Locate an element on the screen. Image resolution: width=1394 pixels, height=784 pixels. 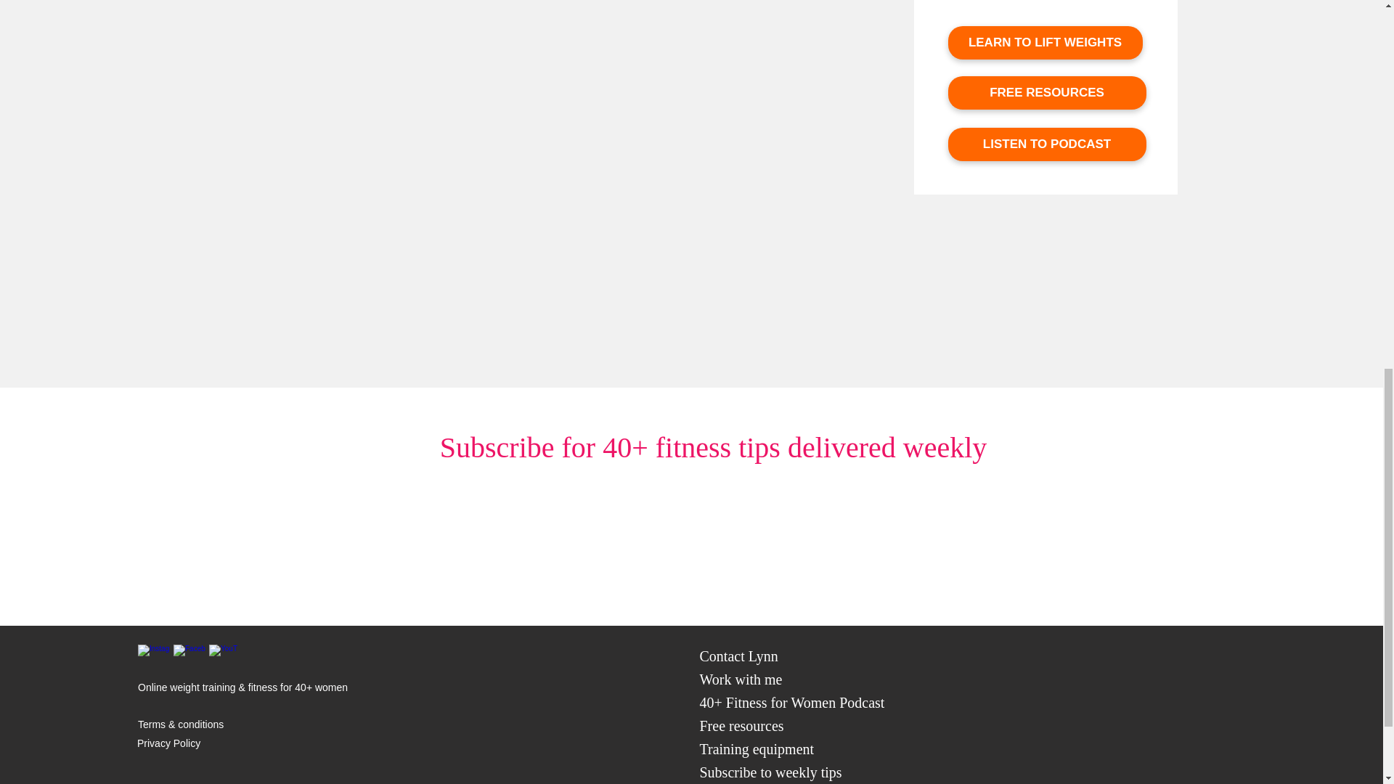
Free resources is located at coordinates (741, 726).